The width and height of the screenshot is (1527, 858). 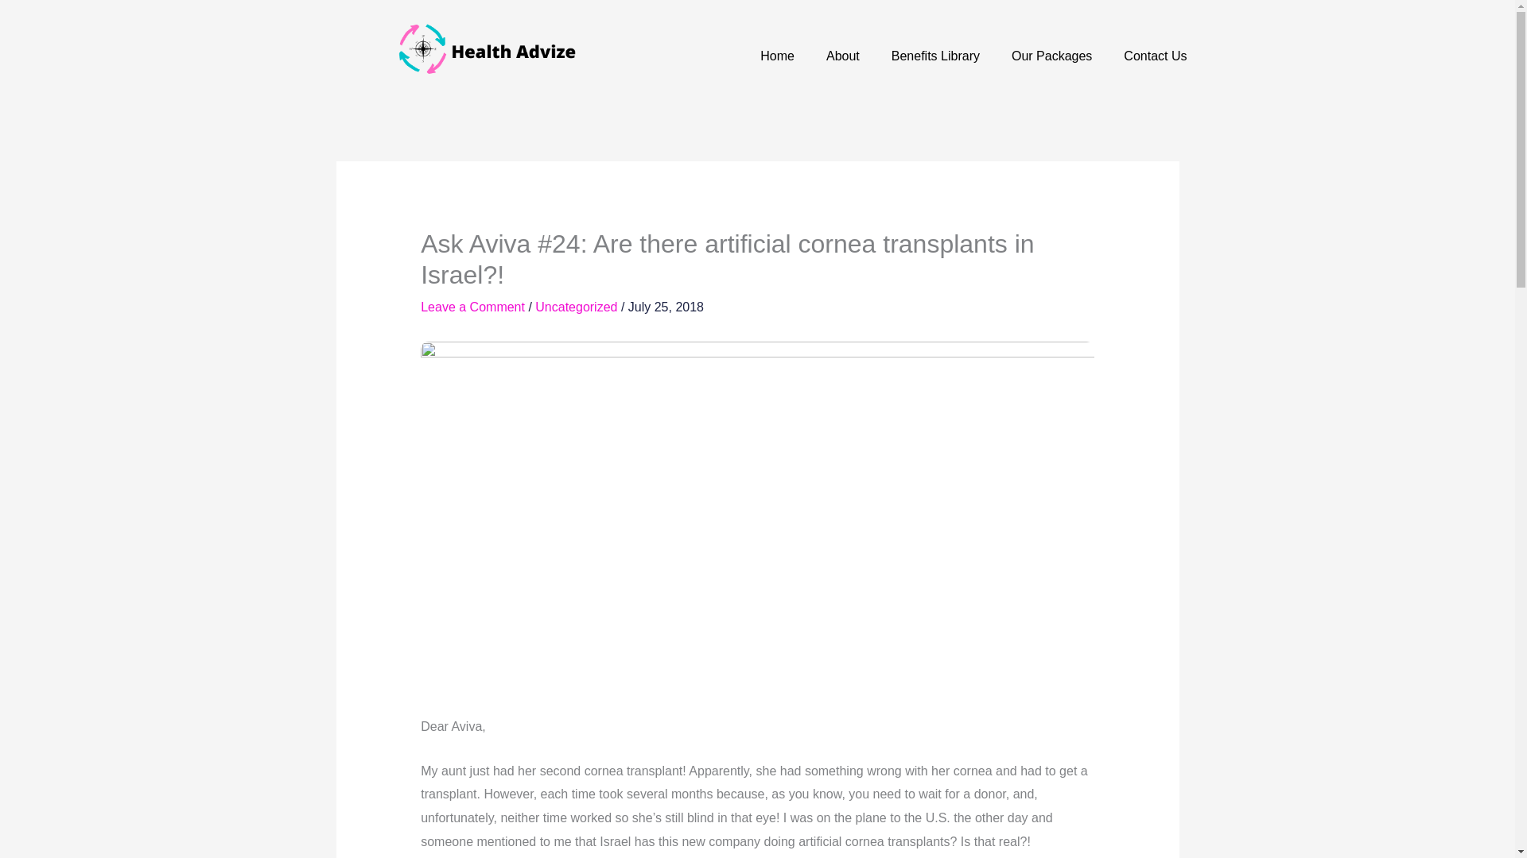 What do you see at coordinates (1051, 56) in the screenshot?
I see `Our Packages` at bounding box center [1051, 56].